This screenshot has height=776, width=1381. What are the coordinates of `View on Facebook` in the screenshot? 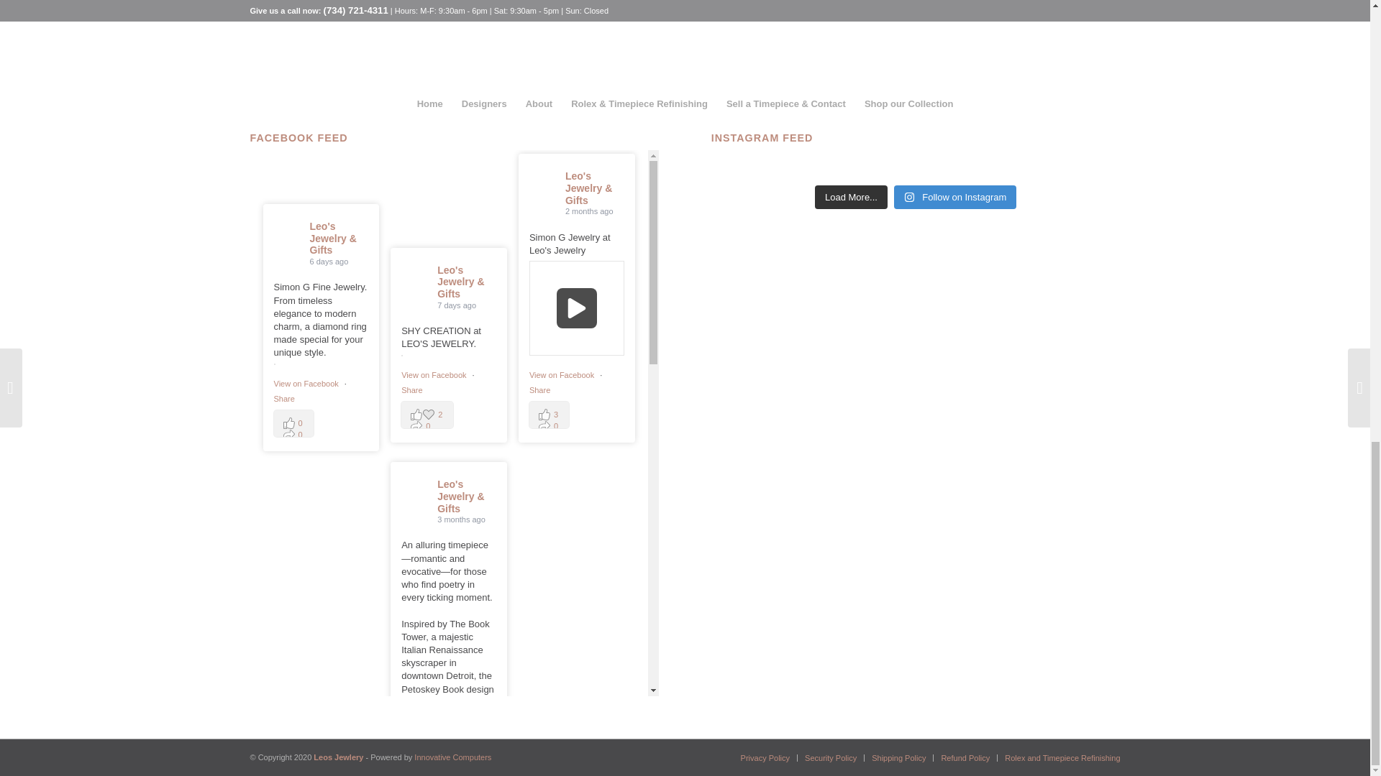 It's located at (562, 277).